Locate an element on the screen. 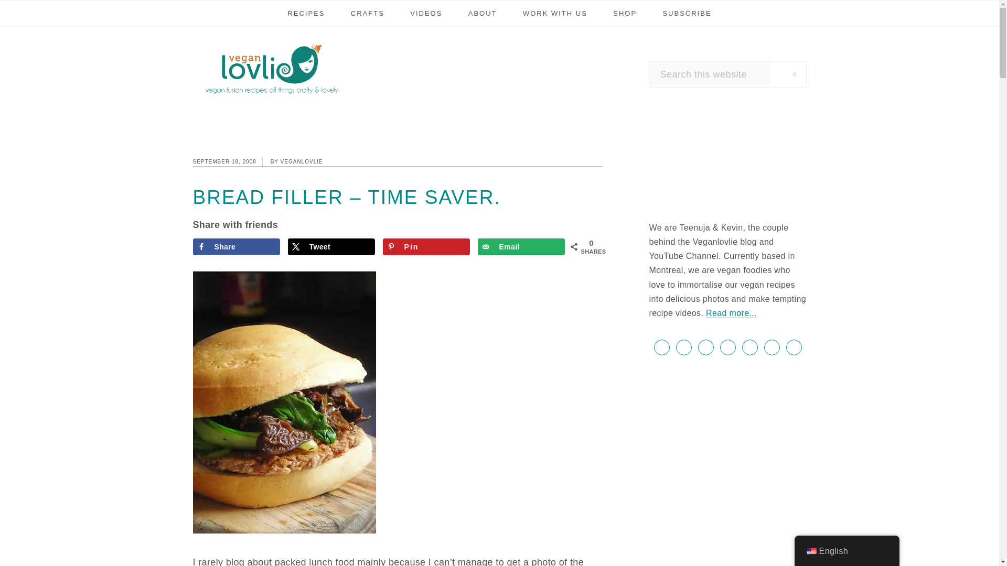 This screenshot has height=566, width=1007. VIDEOS is located at coordinates (426, 13).